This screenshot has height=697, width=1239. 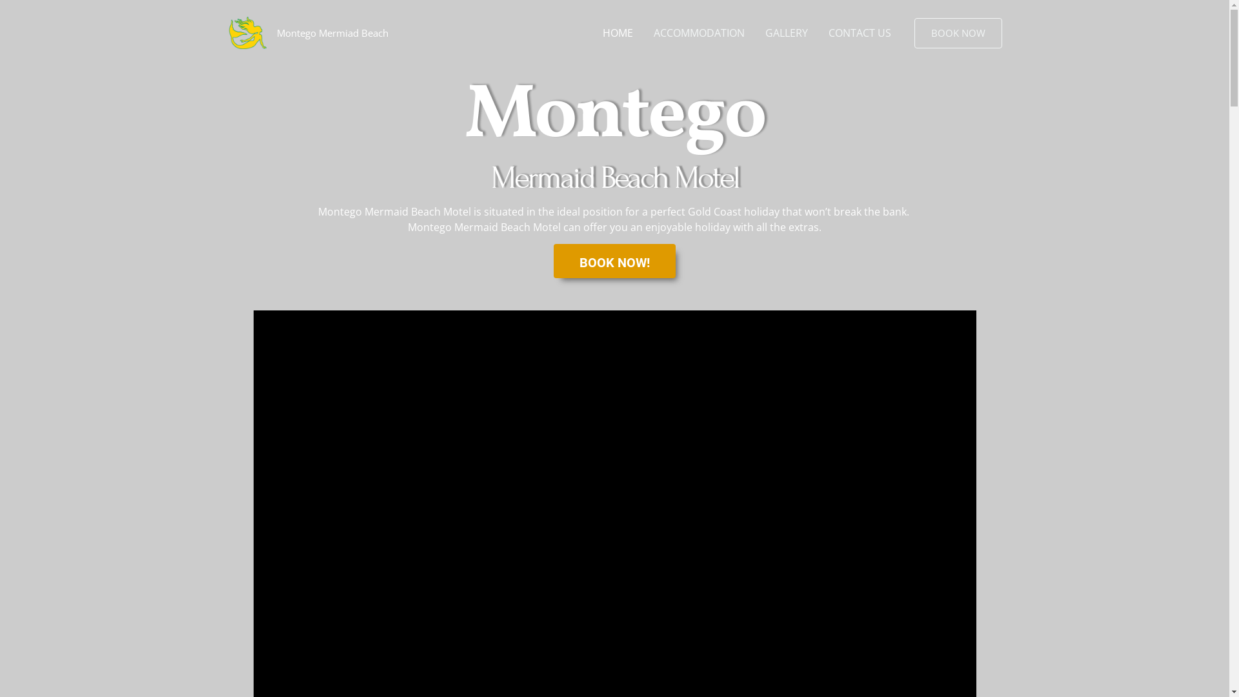 I want to click on GALLERY, so click(x=787, y=33).